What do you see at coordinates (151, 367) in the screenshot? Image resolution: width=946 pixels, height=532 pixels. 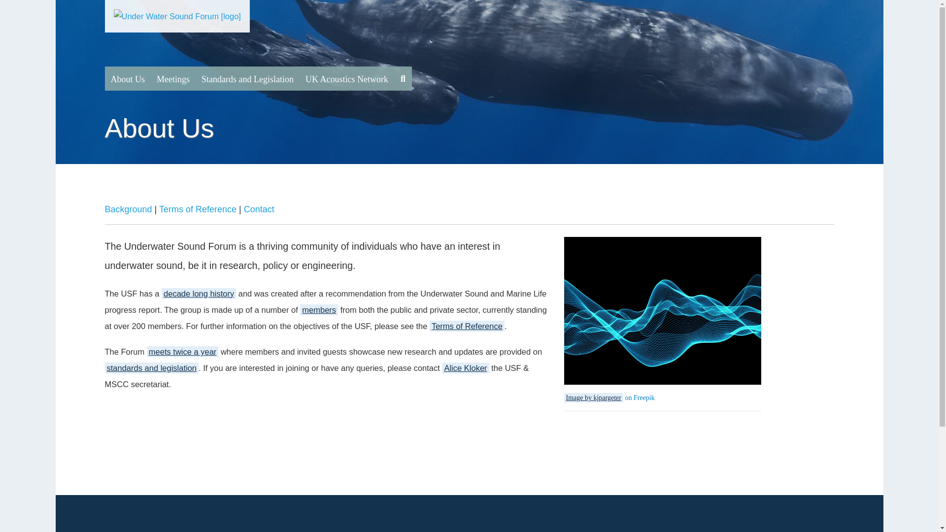 I see `standards and legislation` at bounding box center [151, 367].